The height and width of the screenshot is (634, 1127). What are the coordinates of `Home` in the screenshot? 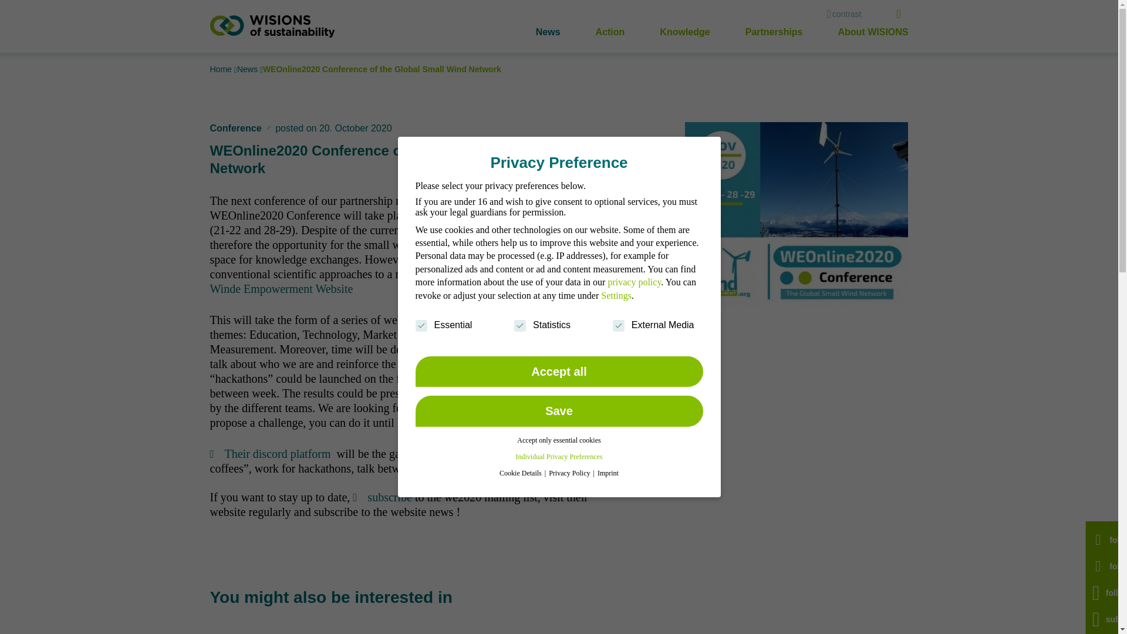 It's located at (222, 69).